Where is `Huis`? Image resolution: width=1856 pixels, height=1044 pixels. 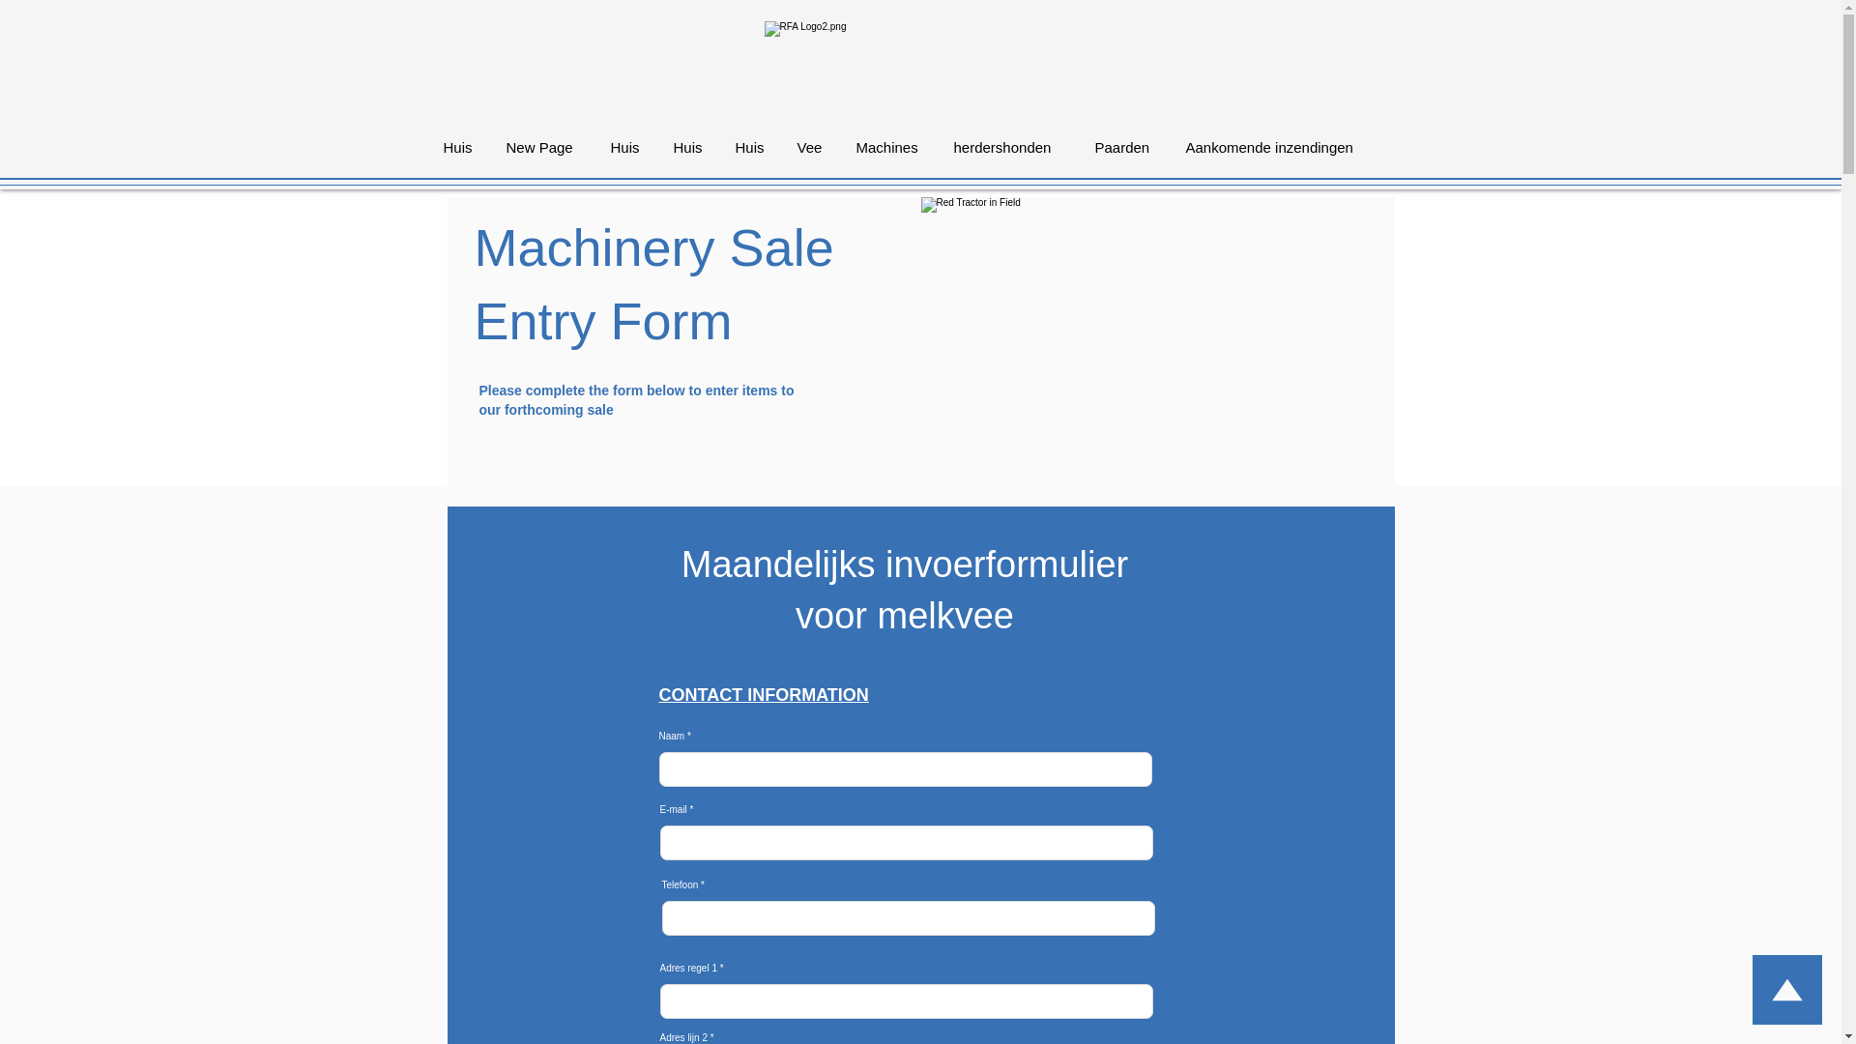
Huis is located at coordinates (752, 147).